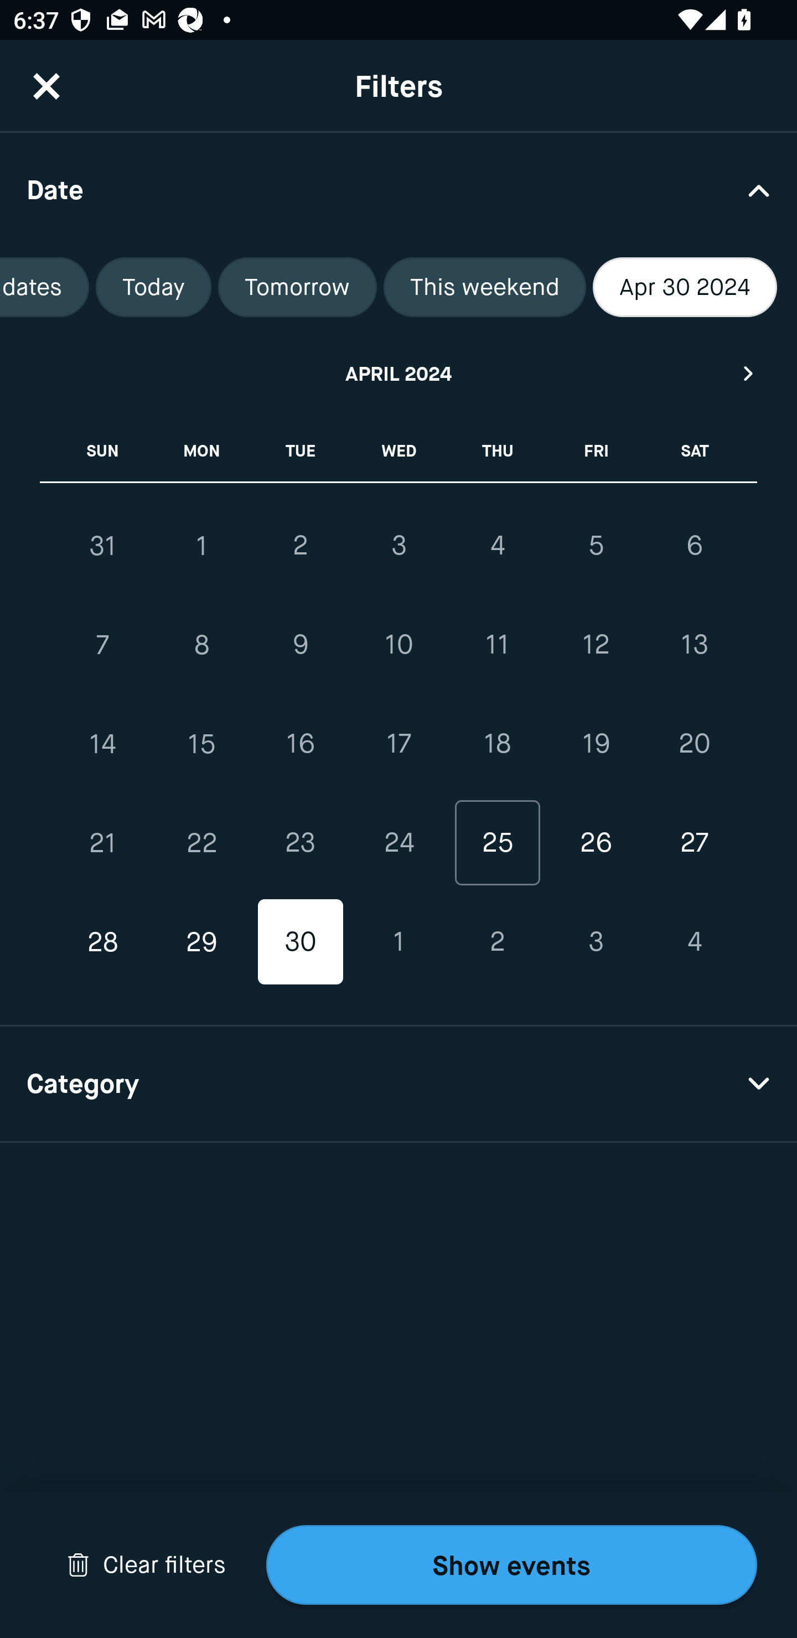 Image resolution: width=797 pixels, height=1638 pixels. Describe the element at coordinates (484, 287) in the screenshot. I see `This weekend` at that location.